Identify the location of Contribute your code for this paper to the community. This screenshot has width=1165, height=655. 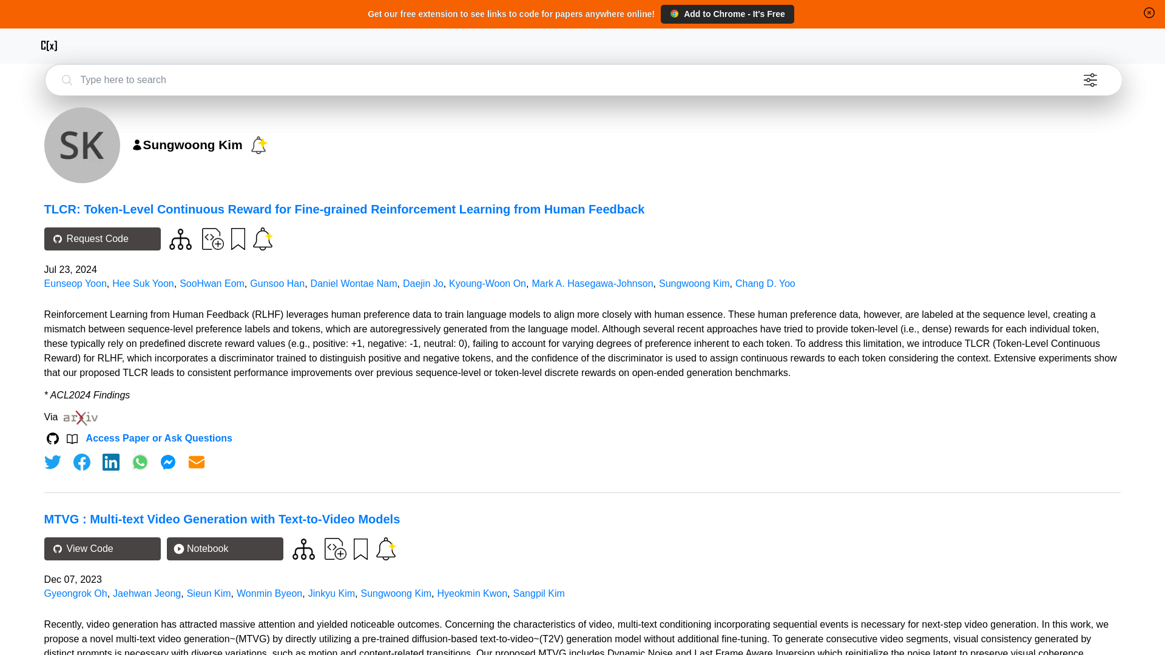
(335, 548).